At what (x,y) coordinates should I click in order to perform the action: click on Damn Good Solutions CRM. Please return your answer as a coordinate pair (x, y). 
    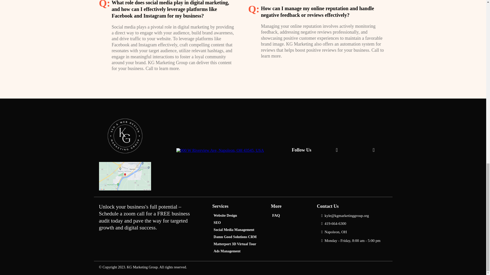
    Looking at the image, I should click on (235, 237).